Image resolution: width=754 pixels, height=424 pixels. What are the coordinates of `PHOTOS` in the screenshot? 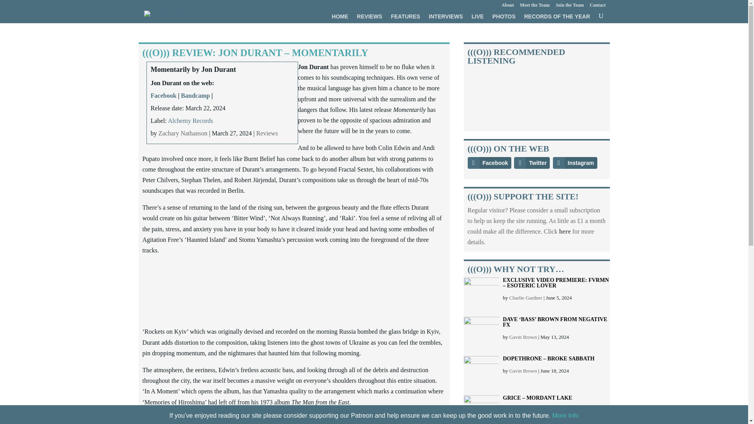 It's located at (504, 18).